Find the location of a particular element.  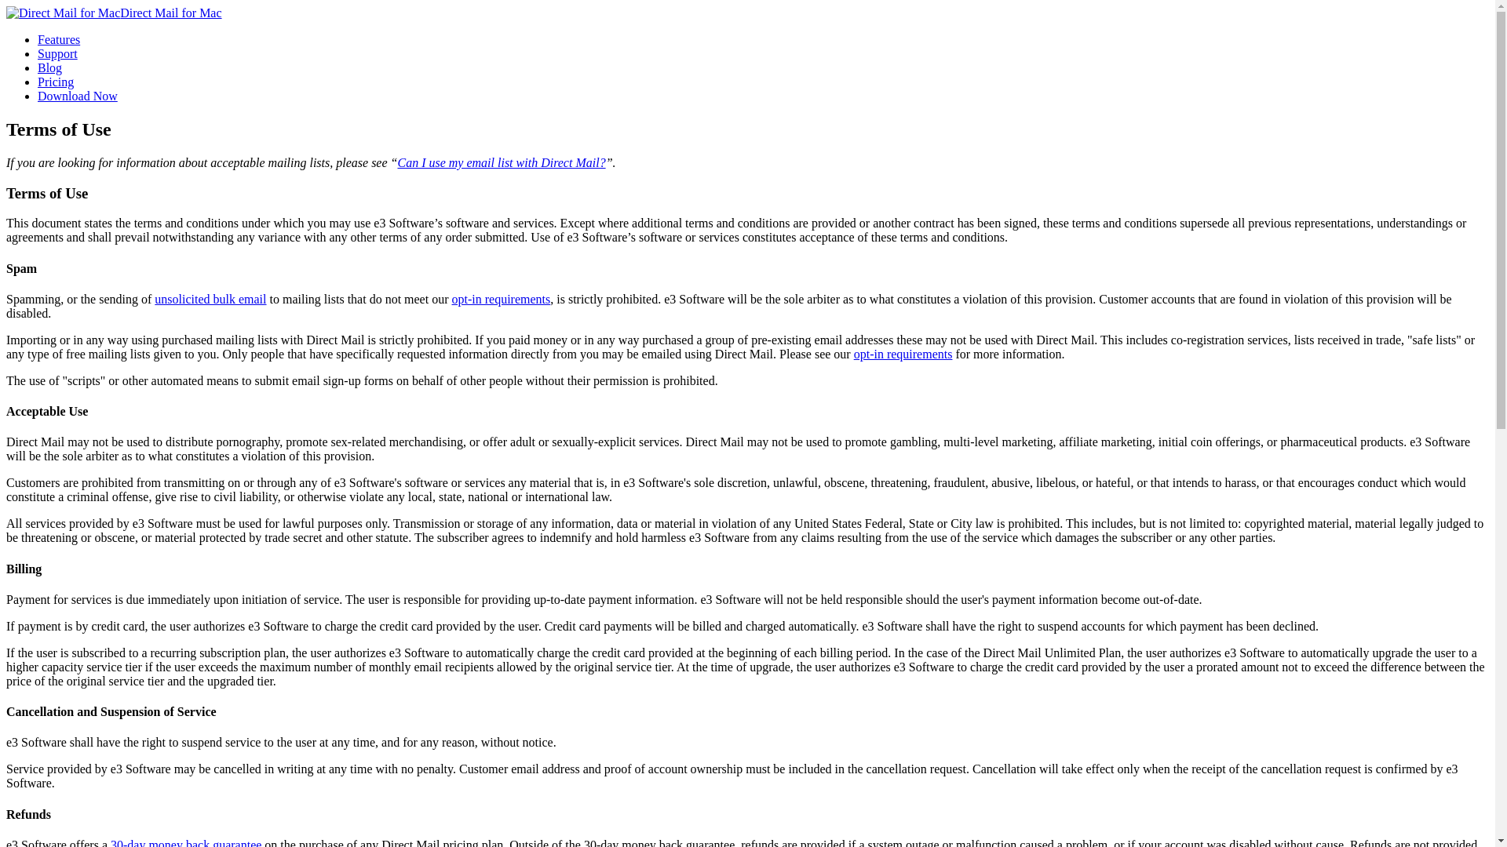

unsolicited bulk email is located at coordinates (210, 298).